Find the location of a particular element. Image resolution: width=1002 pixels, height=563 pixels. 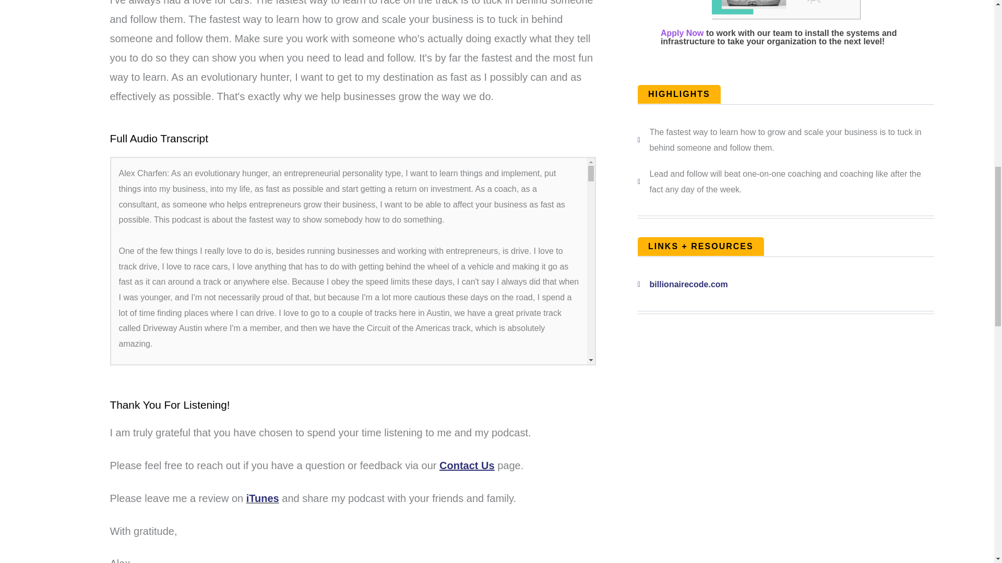

billionairecode.com is located at coordinates (785, 285).